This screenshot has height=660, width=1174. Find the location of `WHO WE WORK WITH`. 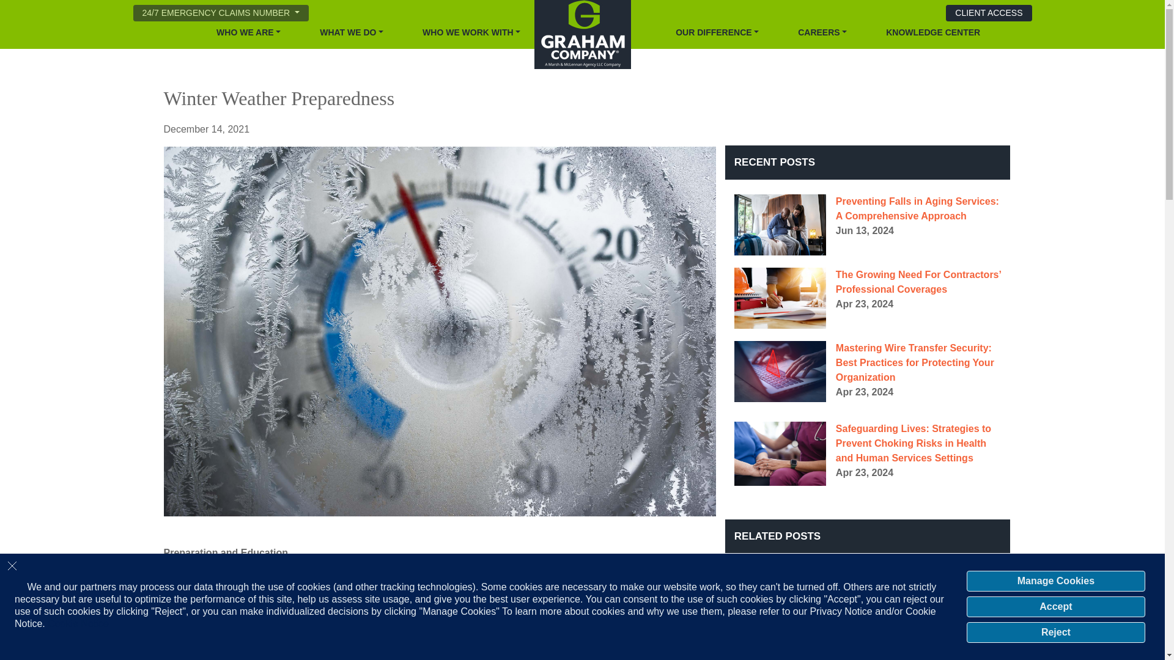

WHO WE WORK WITH is located at coordinates (471, 32).